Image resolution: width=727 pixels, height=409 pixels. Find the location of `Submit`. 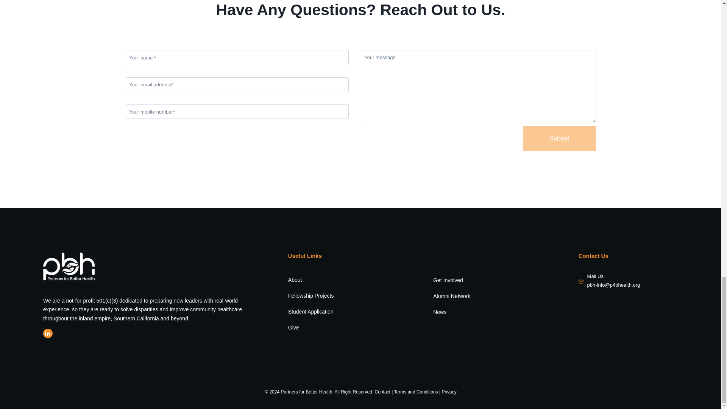

Submit is located at coordinates (559, 138).